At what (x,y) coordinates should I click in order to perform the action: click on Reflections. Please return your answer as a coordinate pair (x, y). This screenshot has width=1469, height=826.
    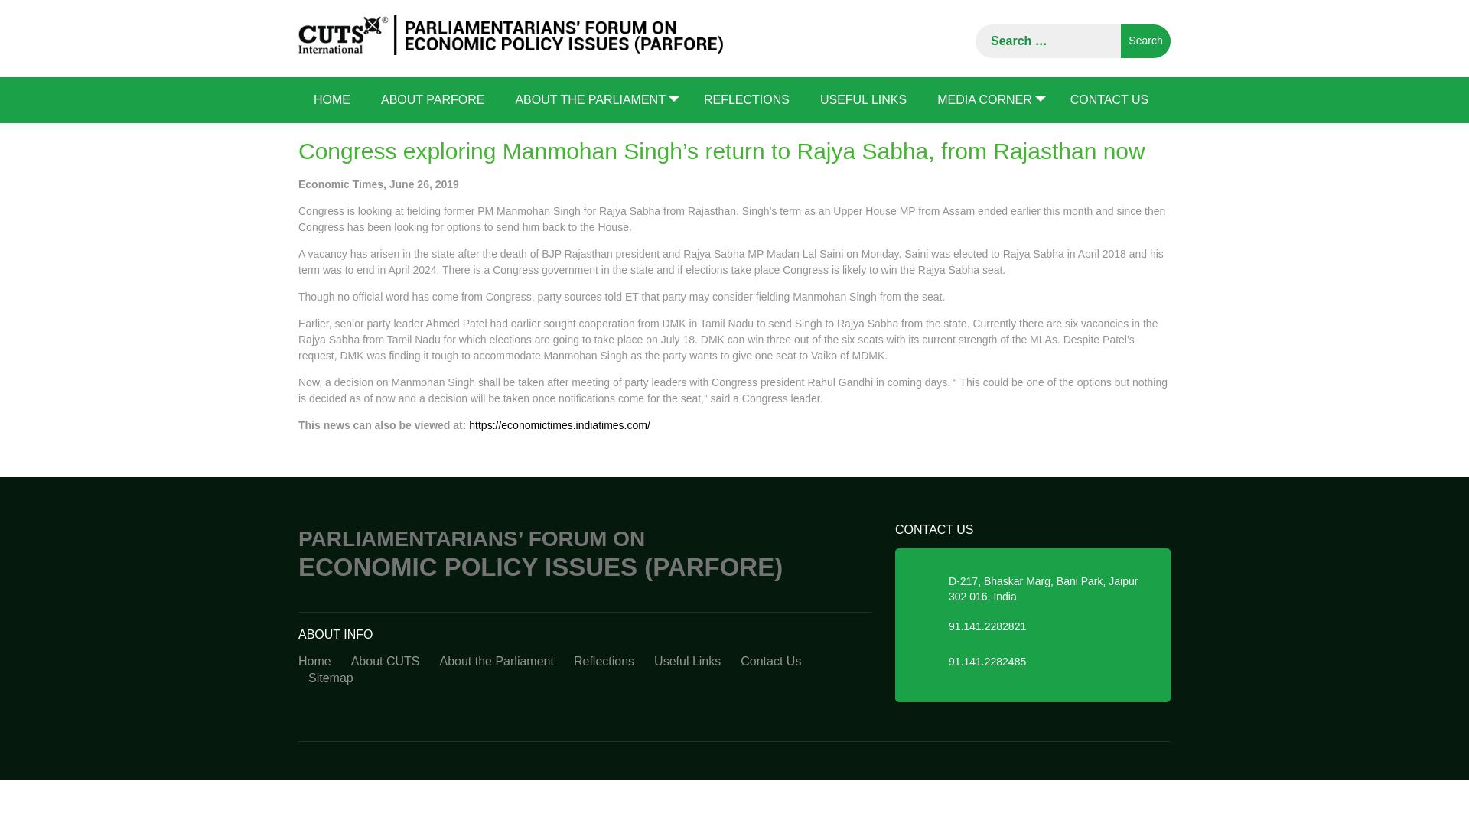
    Looking at the image, I should click on (604, 662).